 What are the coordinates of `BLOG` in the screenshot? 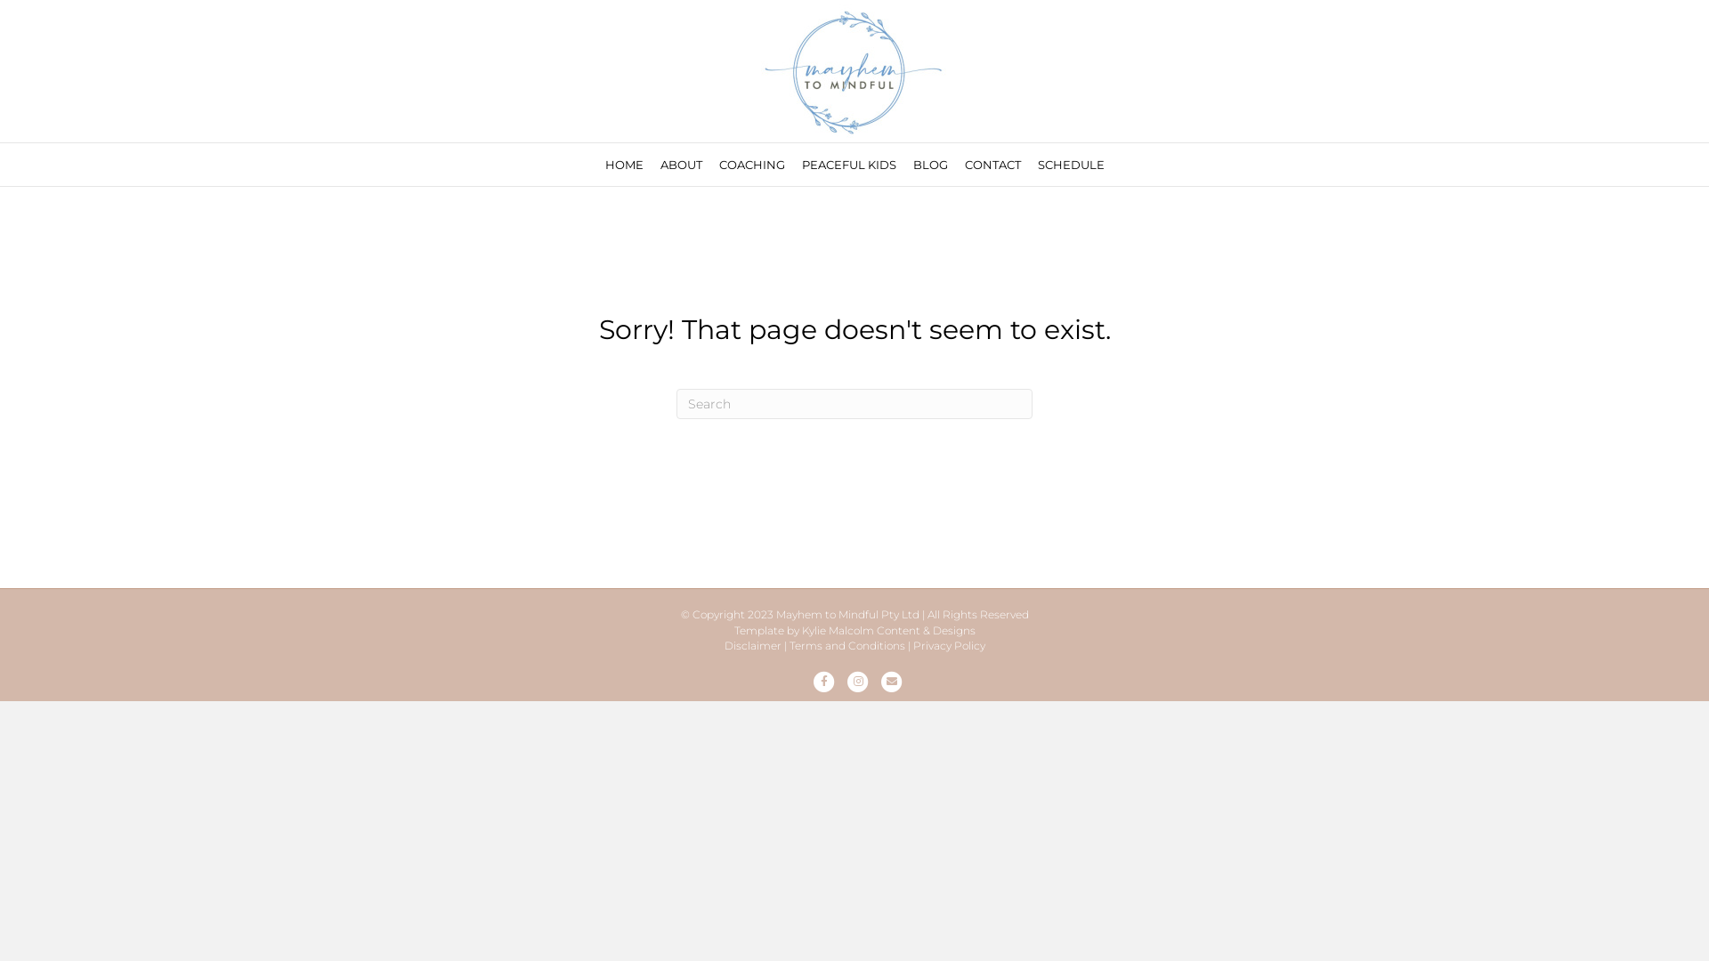 It's located at (930, 165).